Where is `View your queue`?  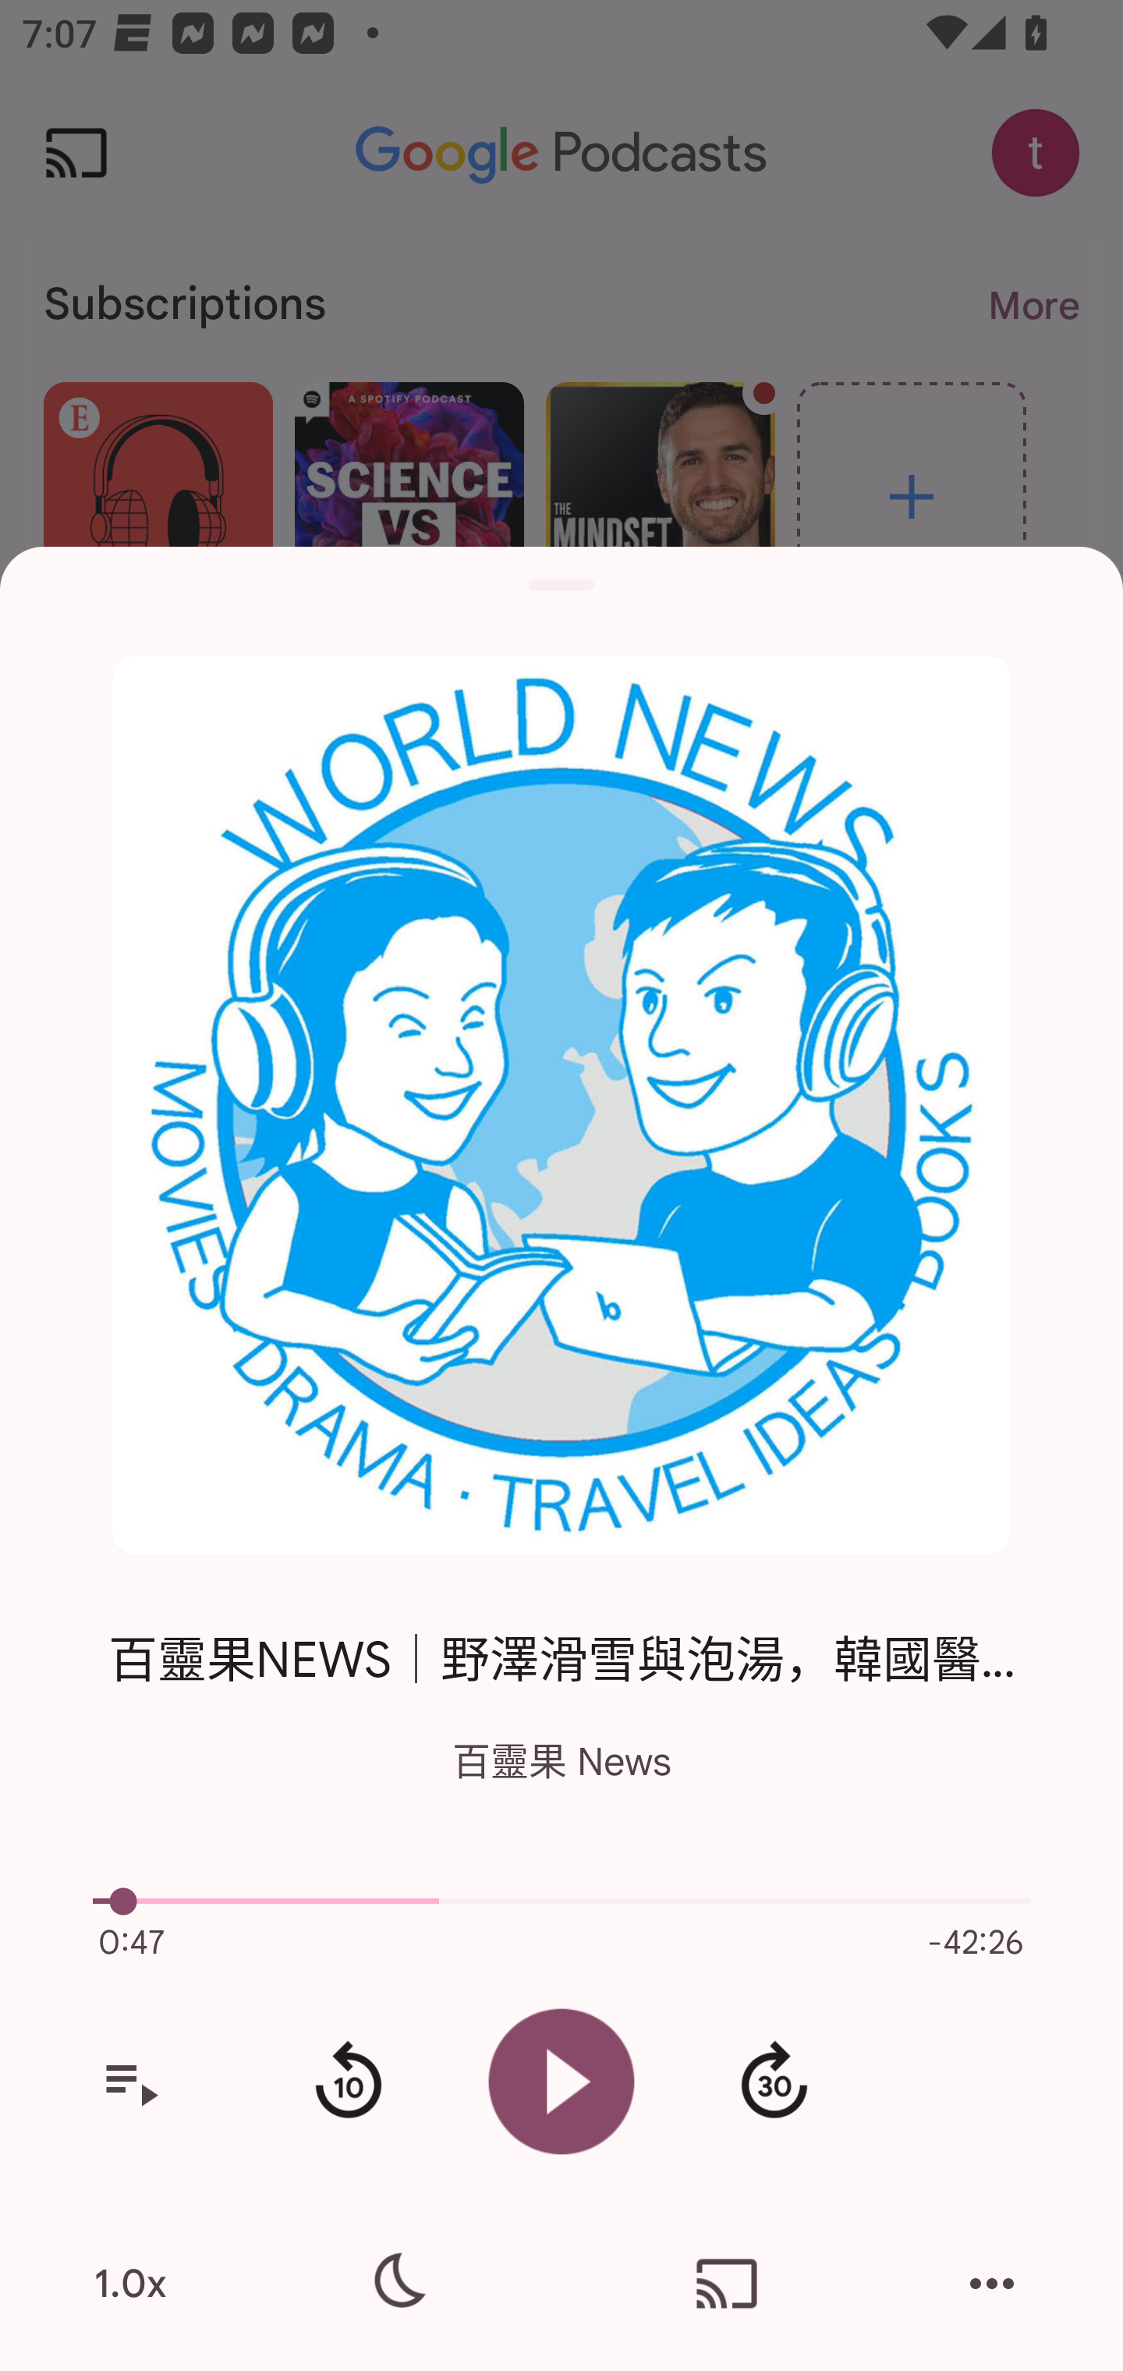
View your queue is located at coordinates (130, 2082).